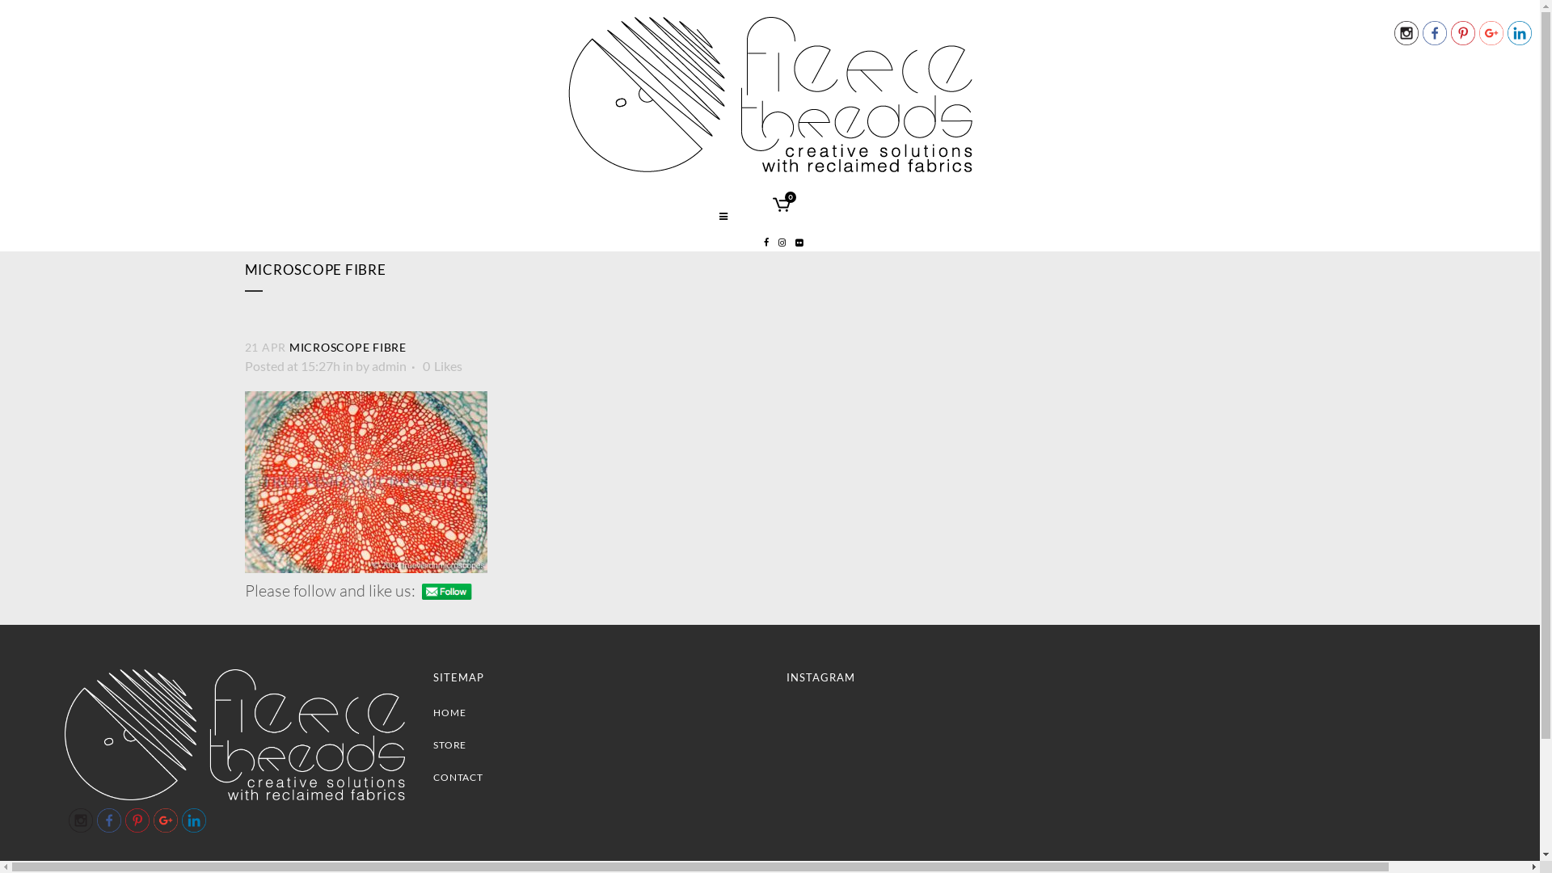 This screenshot has height=873, width=1552. I want to click on Instagram, so click(81, 820).